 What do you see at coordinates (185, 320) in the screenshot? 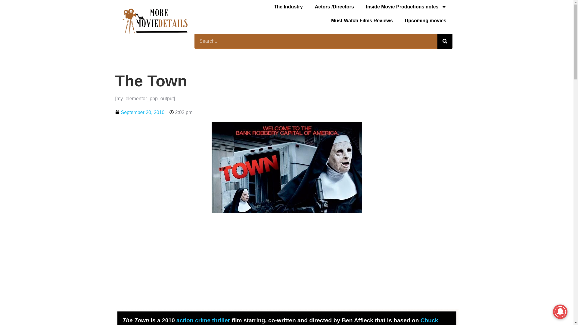
I see `Posts tagged with action` at bounding box center [185, 320].